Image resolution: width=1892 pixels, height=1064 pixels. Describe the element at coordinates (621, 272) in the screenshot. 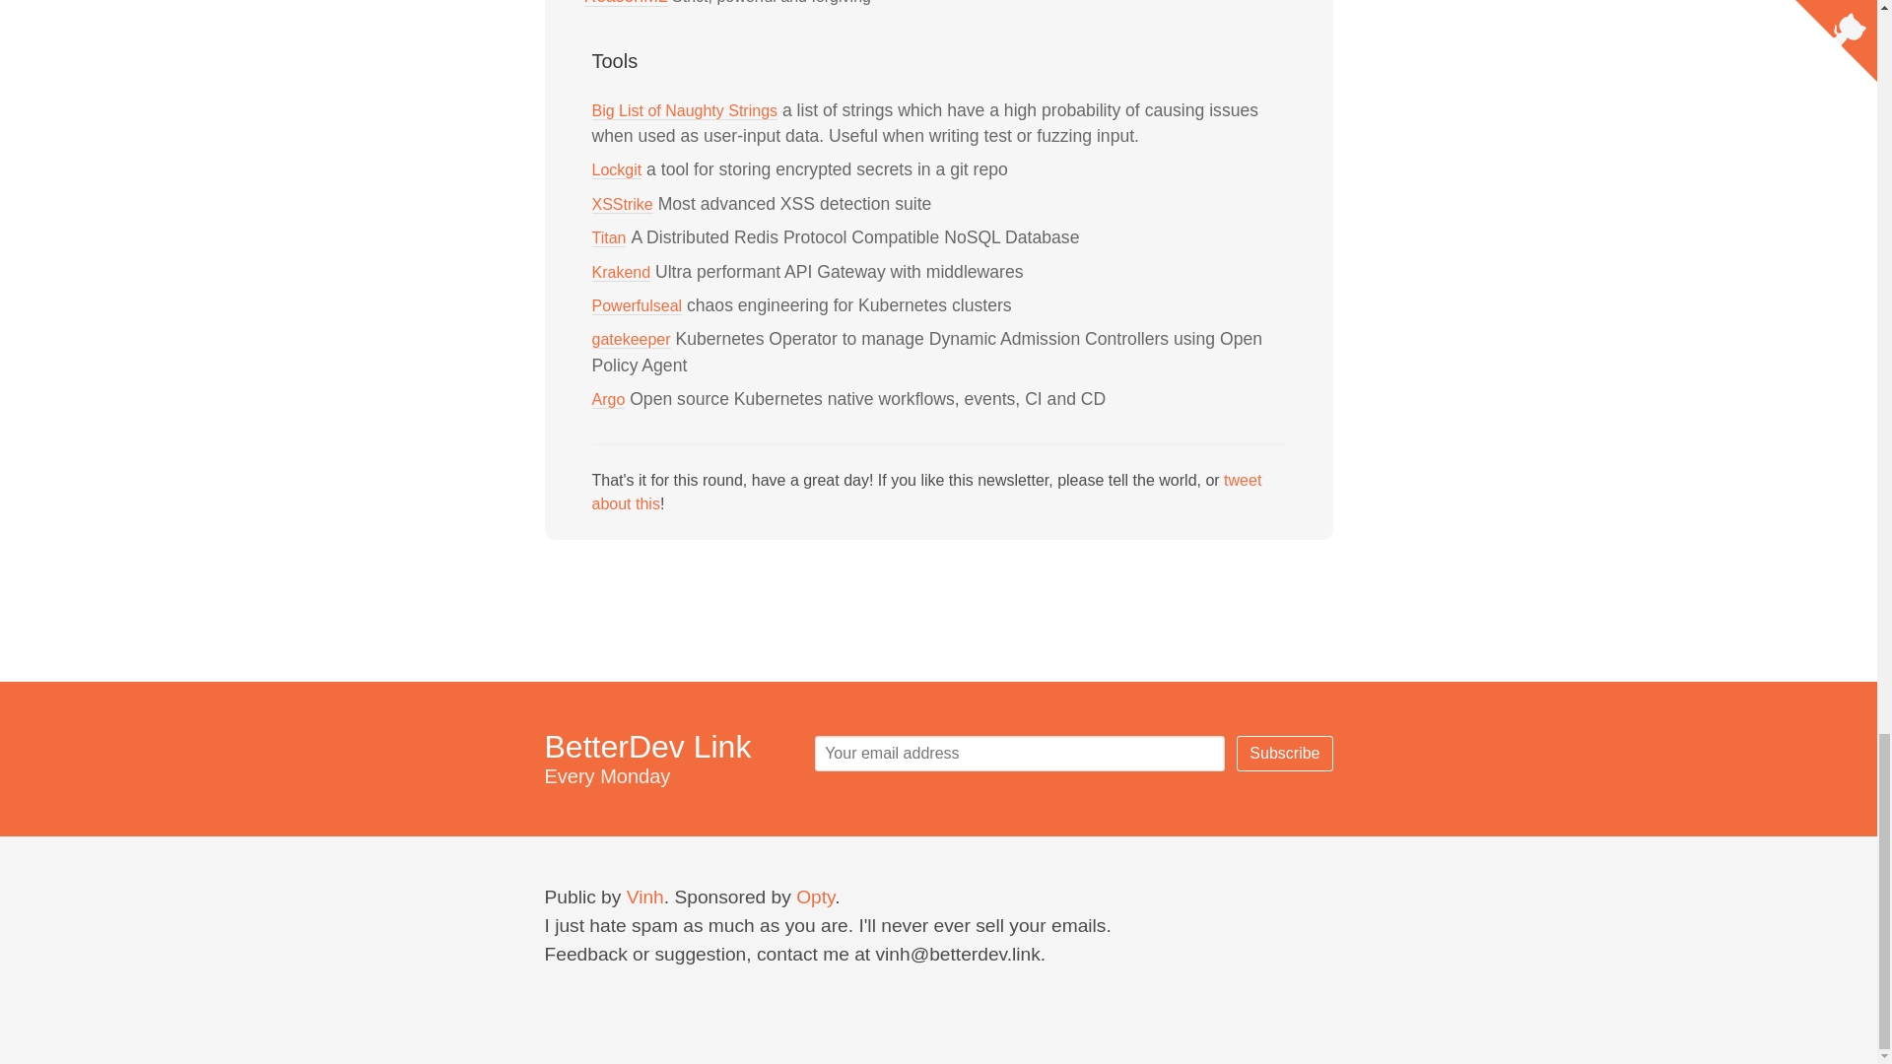

I see `Krakend` at that location.